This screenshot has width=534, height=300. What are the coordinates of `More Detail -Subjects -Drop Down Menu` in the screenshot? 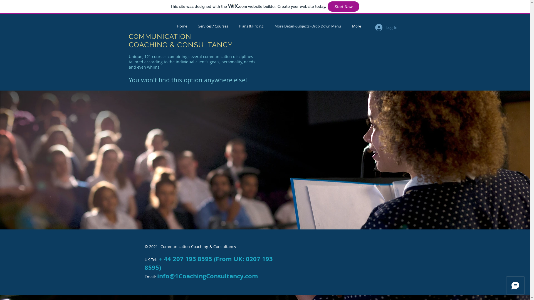 It's located at (308, 26).